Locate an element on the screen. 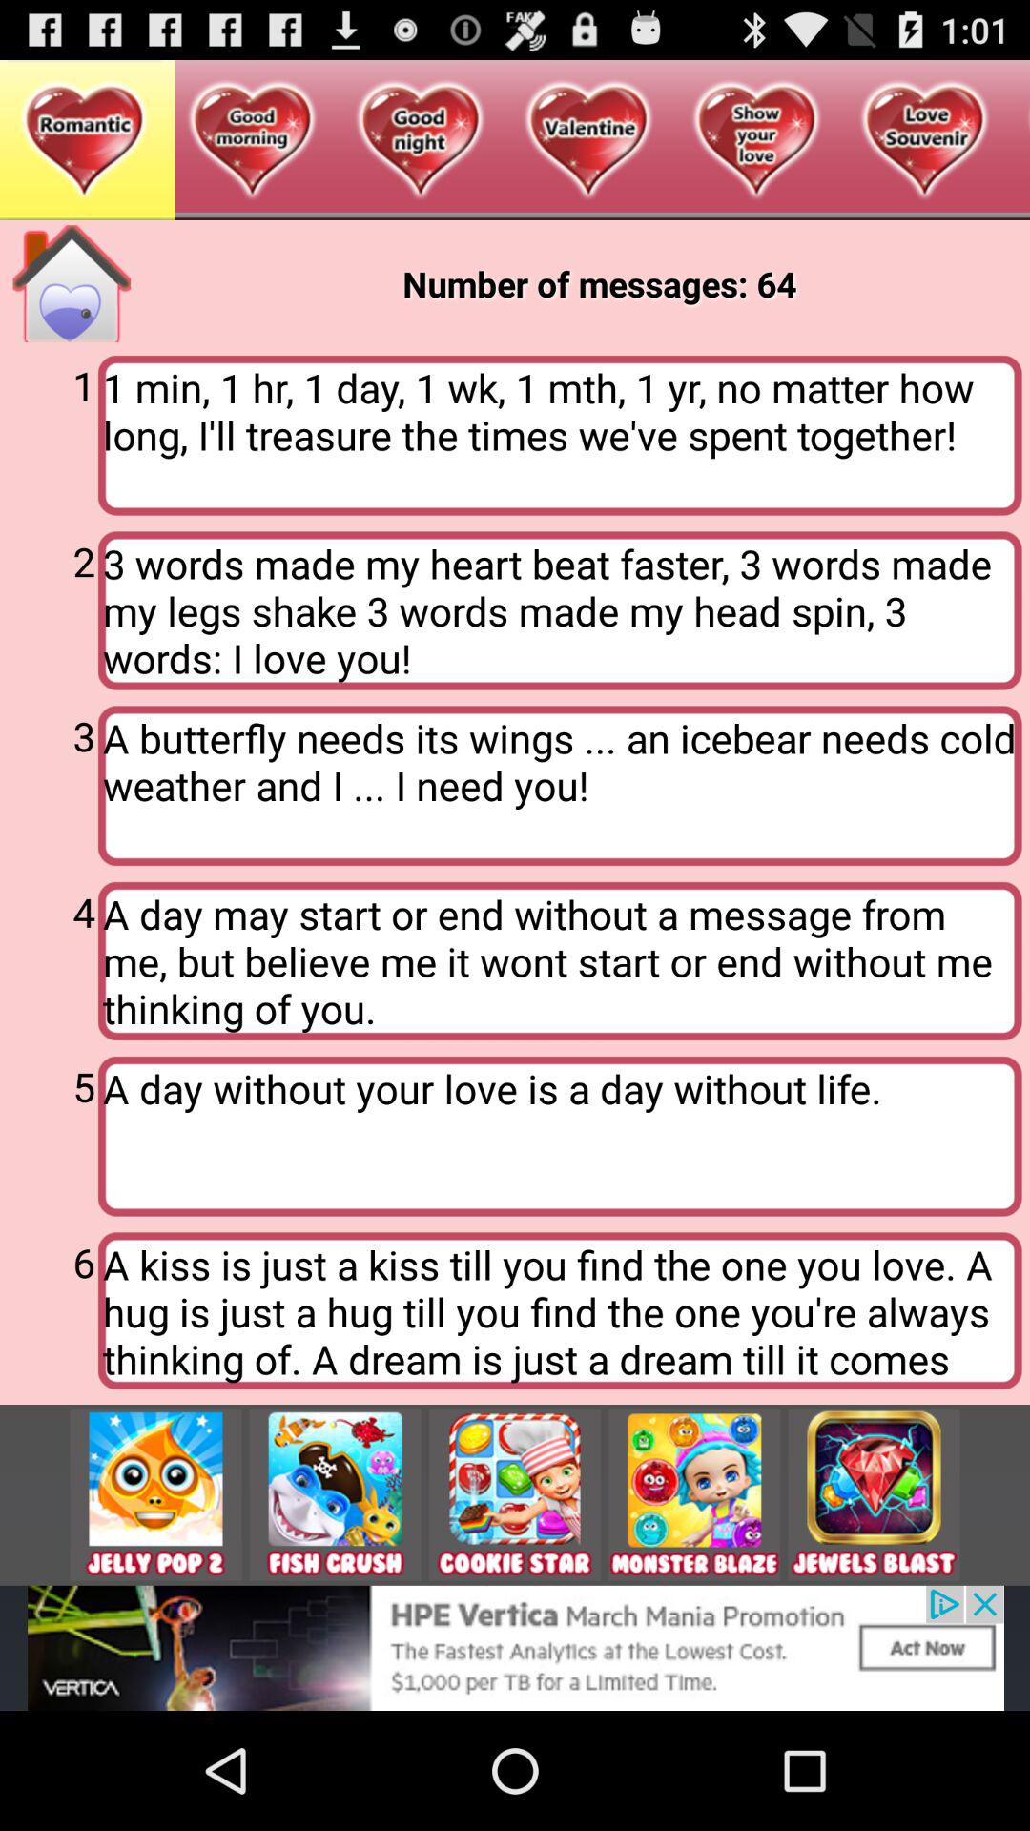 This screenshot has width=1030, height=1831. go to advertisement website is located at coordinates (515, 1648).